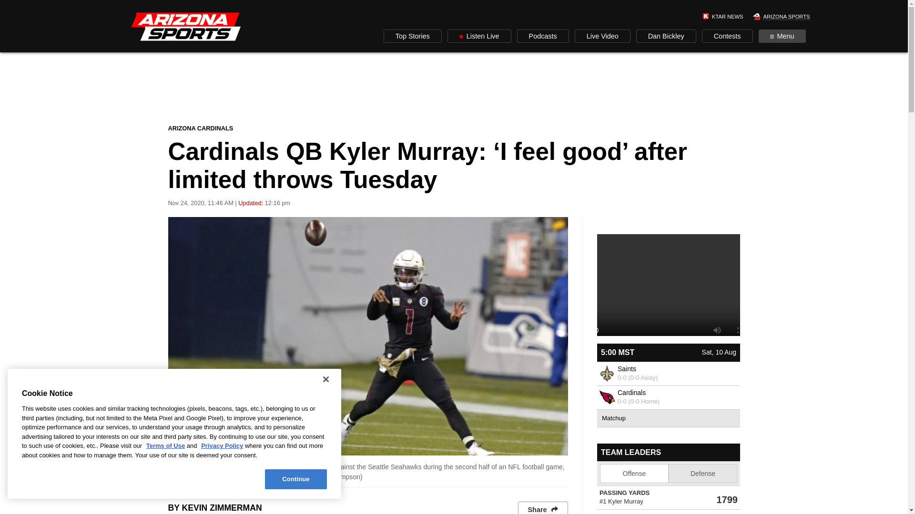 This screenshot has height=514, width=915. I want to click on 3rd party ad content, so click(668, 276).